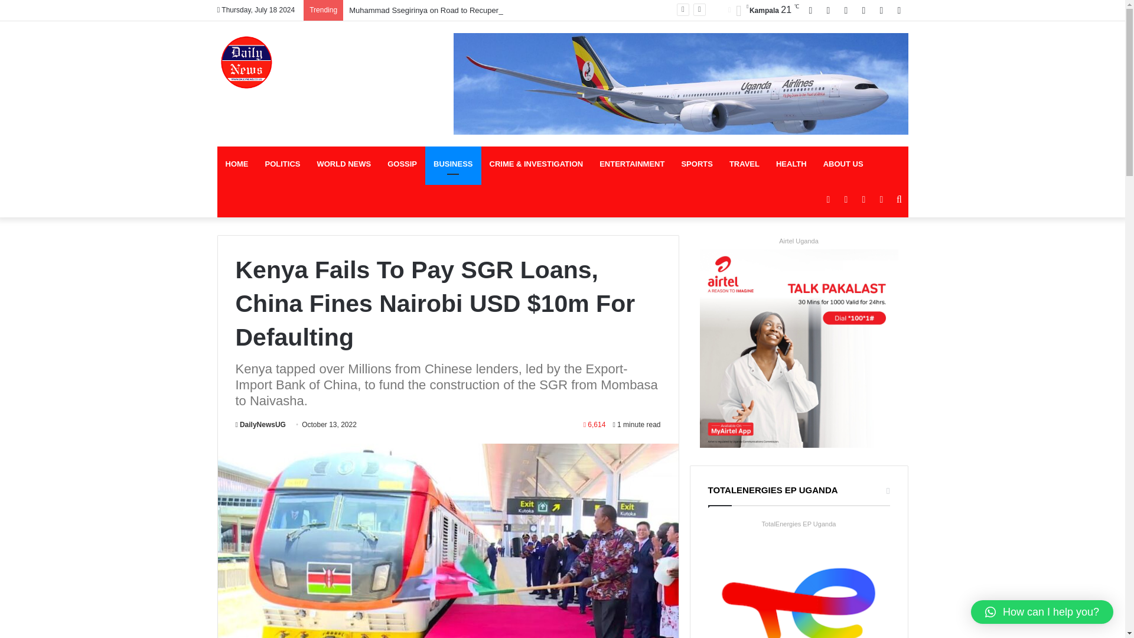  What do you see at coordinates (432, 9) in the screenshot?
I see `Muhammad Ssegirinya on Road to Recuperation` at bounding box center [432, 9].